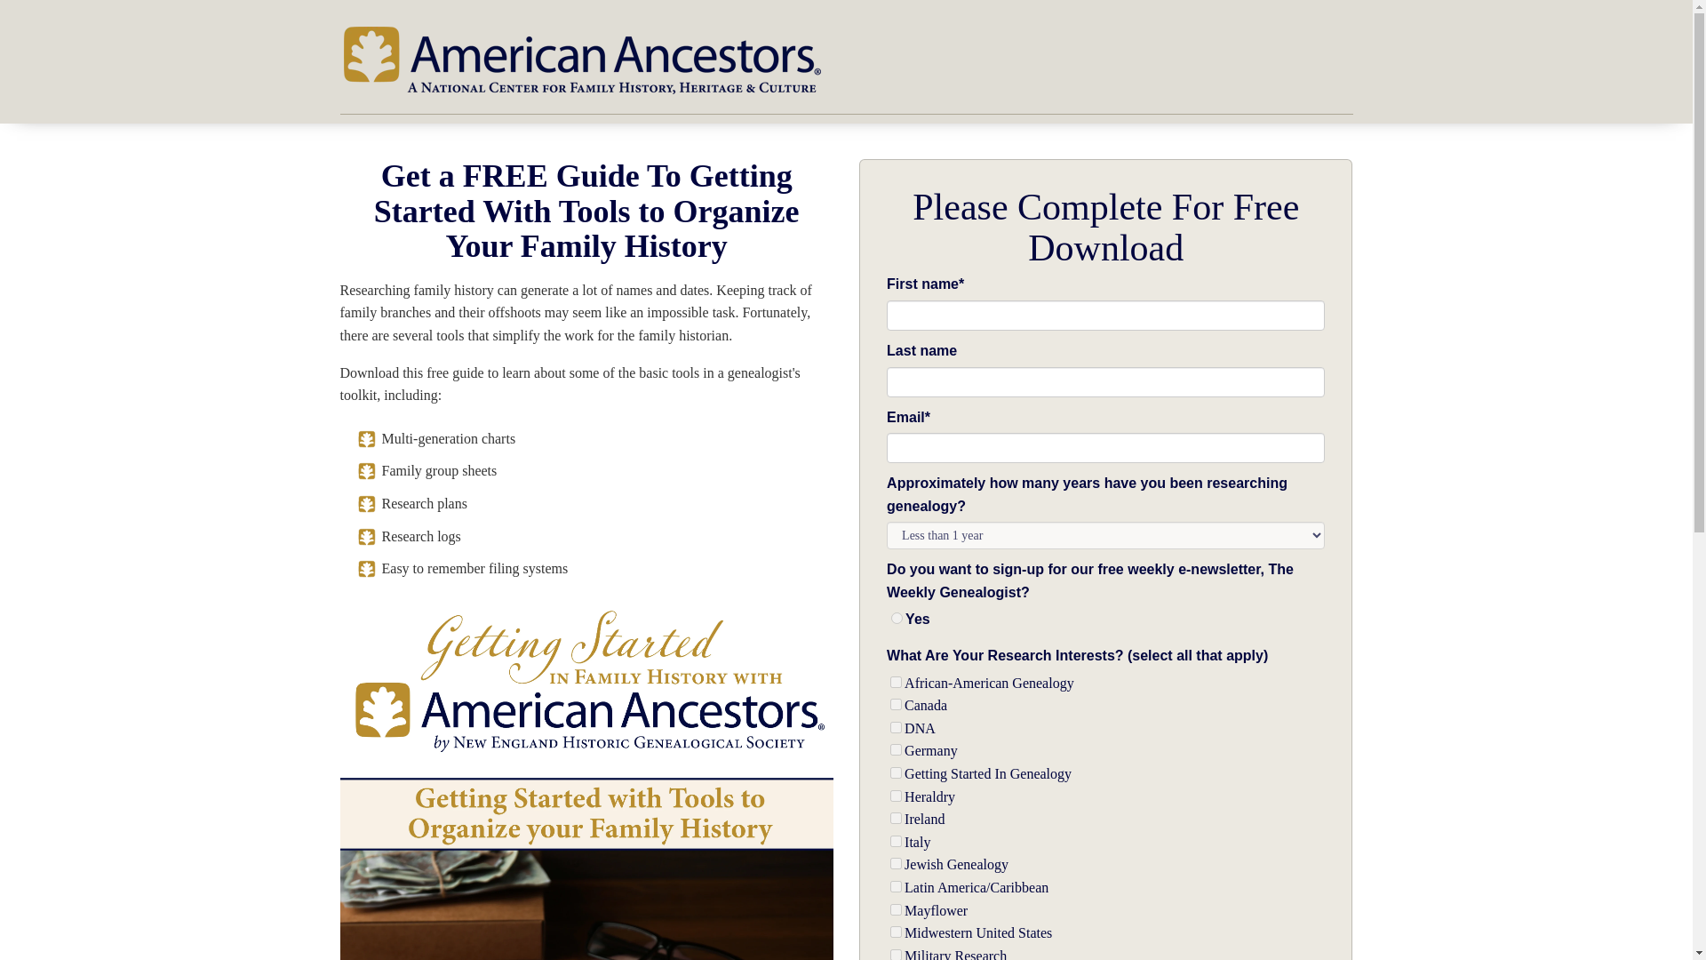 This screenshot has height=960, width=1706. What do you see at coordinates (896, 818) in the screenshot?
I see `Irish` at bounding box center [896, 818].